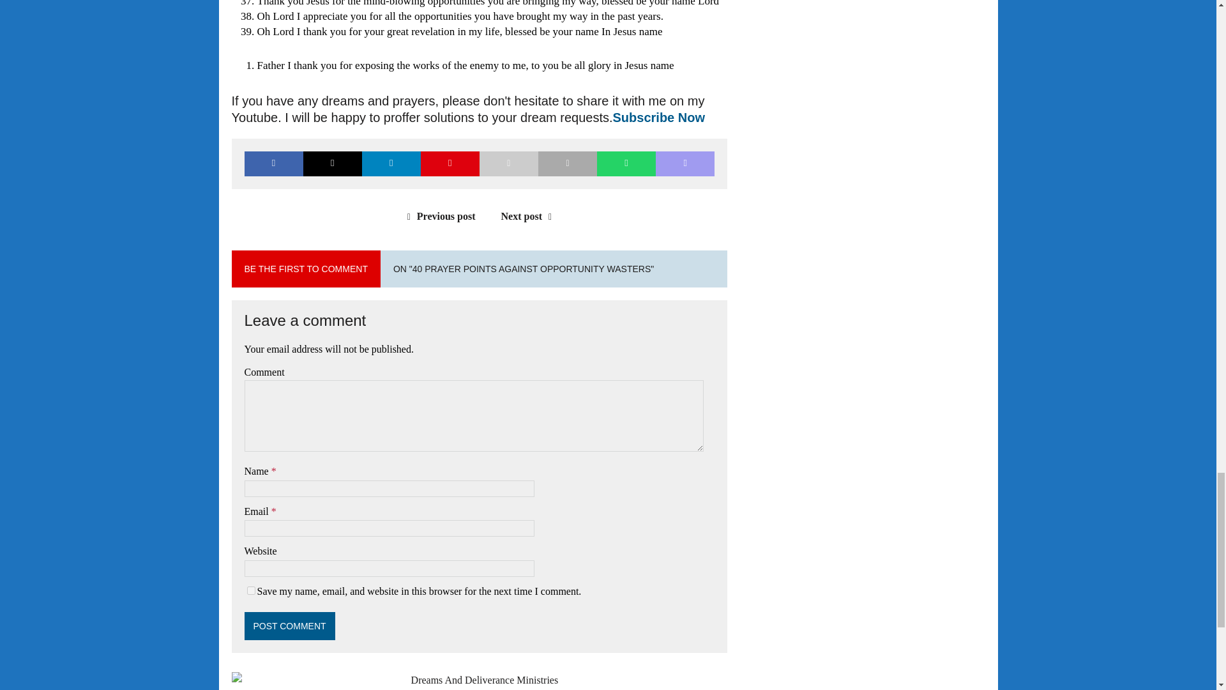 The image size is (1226, 690). I want to click on Post Comment, so click(289, 626).